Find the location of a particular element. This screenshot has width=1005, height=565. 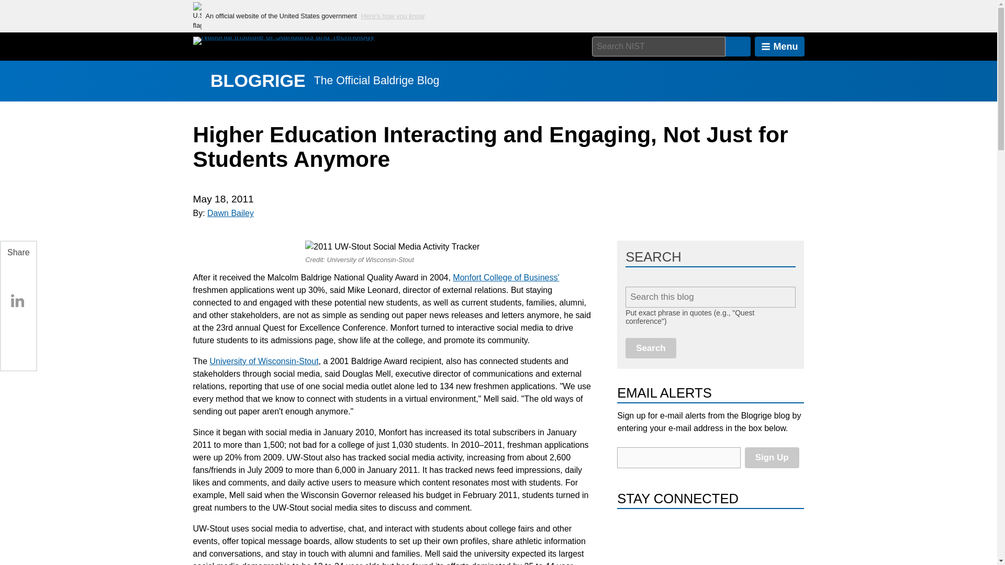

email is located at coordinates (678, 458).